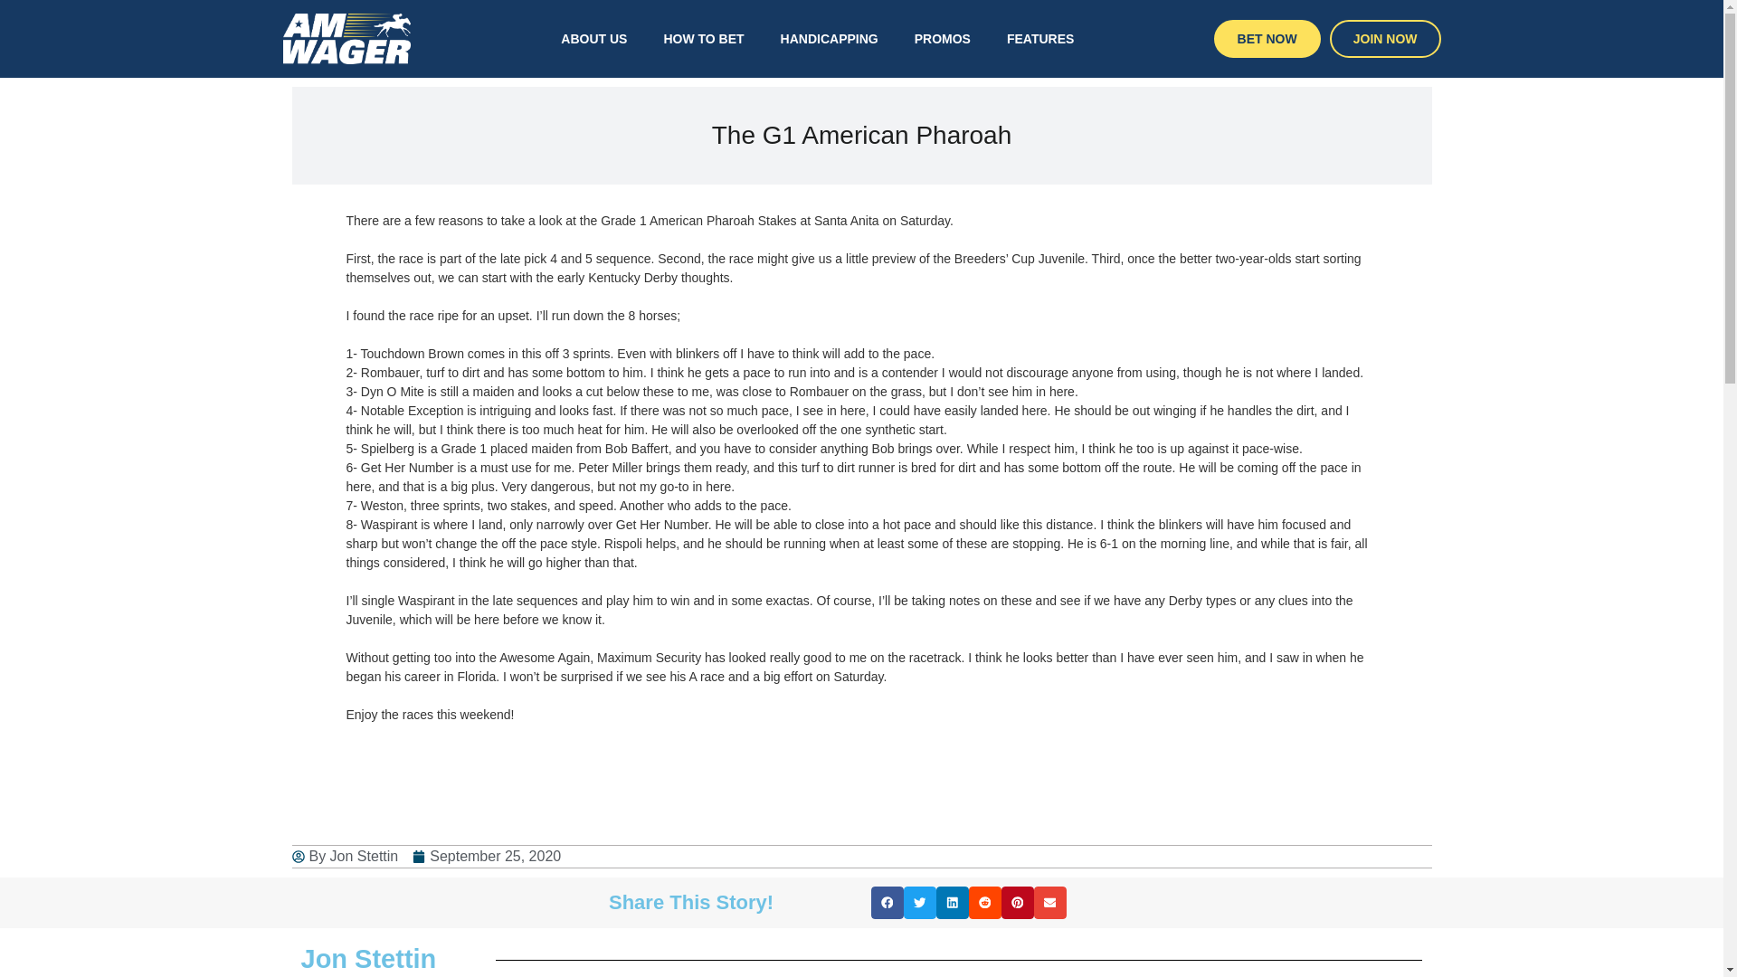 The height and width of the screenshot is (977, 1737). What do you see at coordinates (1040, 38) in the screenshot?
I see `FEATURES` at bounding box center [1040, 38].